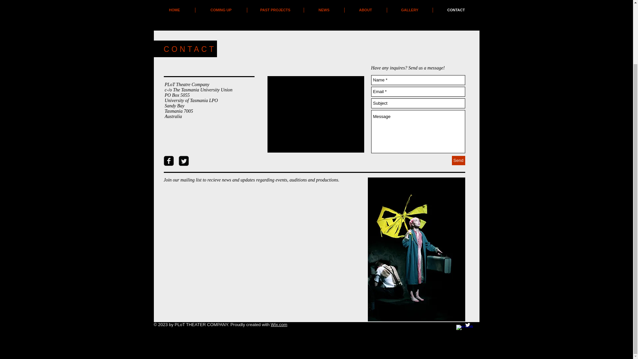 The width and height of the screenshot is (638, 359). I want to click on HOME, so click(175, 10).